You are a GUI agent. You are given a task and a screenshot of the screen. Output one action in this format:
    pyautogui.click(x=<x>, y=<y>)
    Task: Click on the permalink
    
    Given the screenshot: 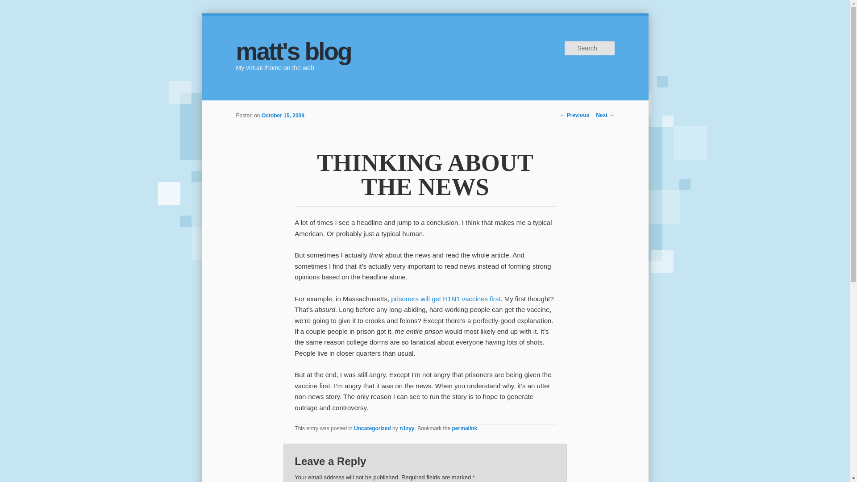 What is the action you would take?
    pyautogui.click(x=465, y=428)
    